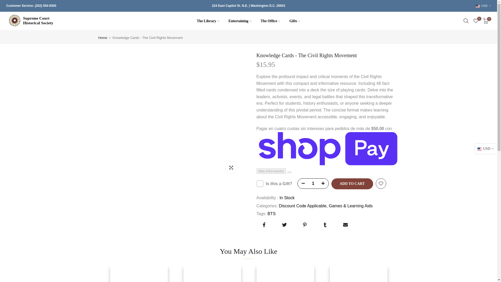 This screenshot has width=501, height=282. Describe the element at coordinates (483, 6) in the screenshot. I see `USD` at that location.